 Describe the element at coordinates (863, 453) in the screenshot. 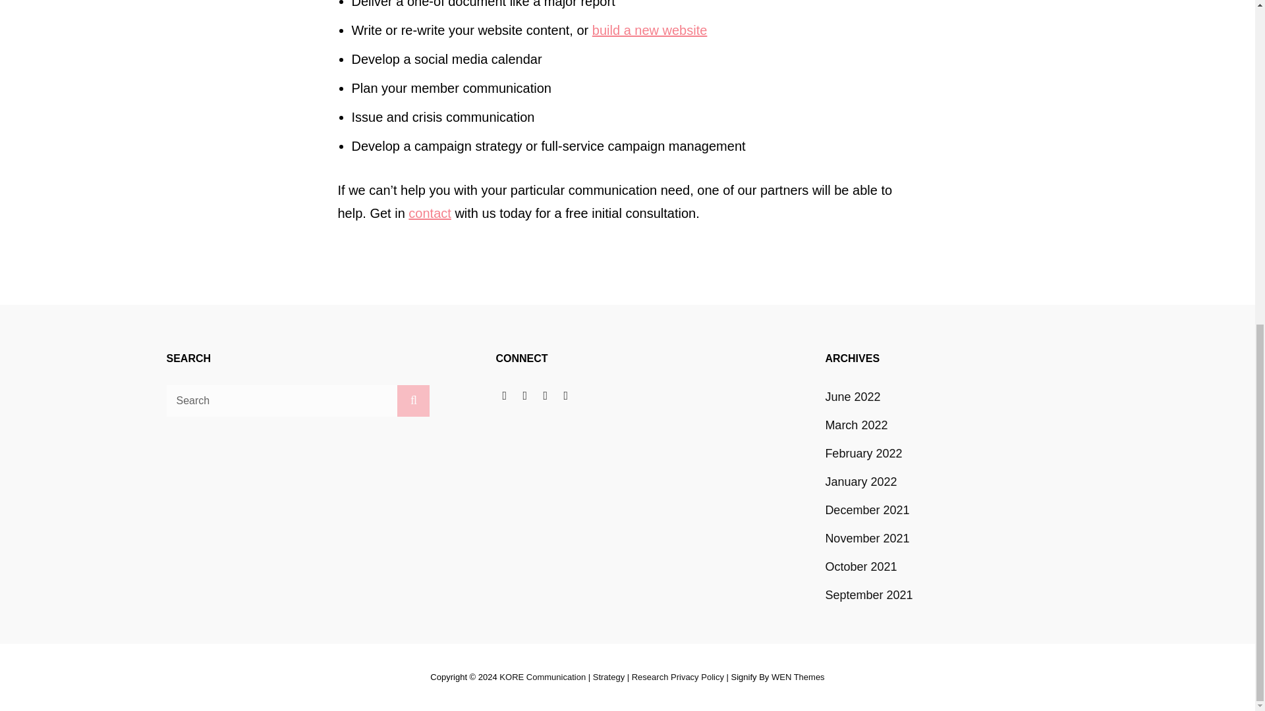

I see `February 2022` at that location.